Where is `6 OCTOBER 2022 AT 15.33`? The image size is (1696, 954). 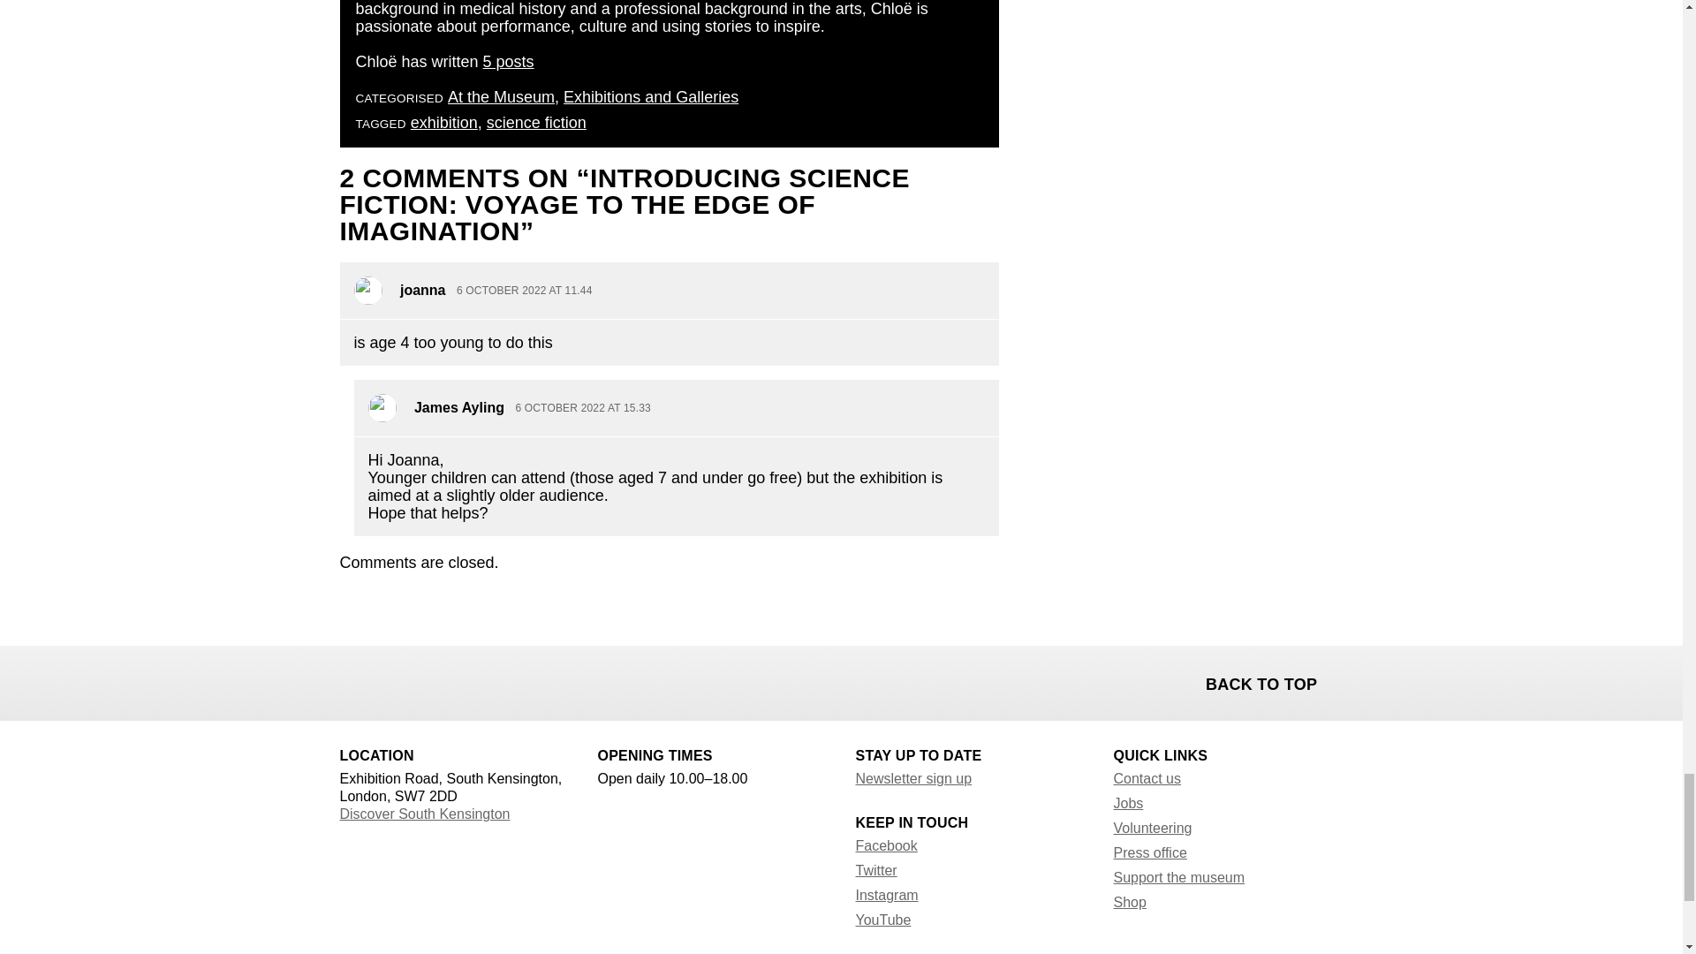
6 OCTOBER 2022 AT 15.33 is located at coordinates (583, 408).